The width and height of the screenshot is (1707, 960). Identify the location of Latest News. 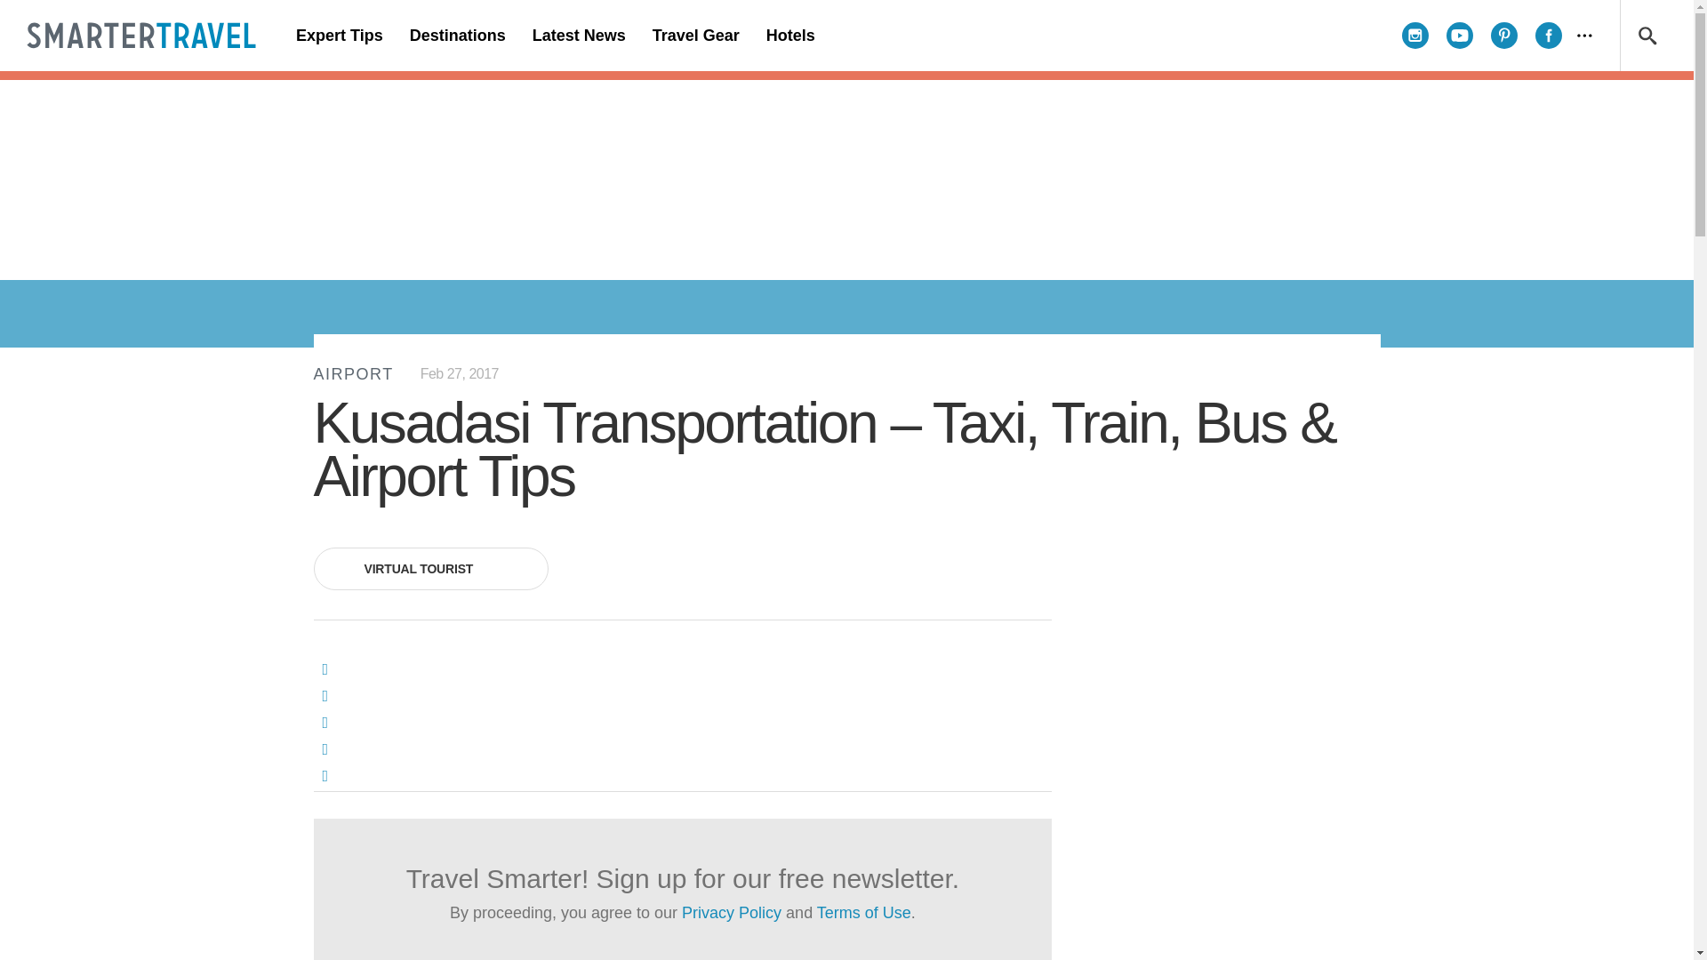
(578, 36).